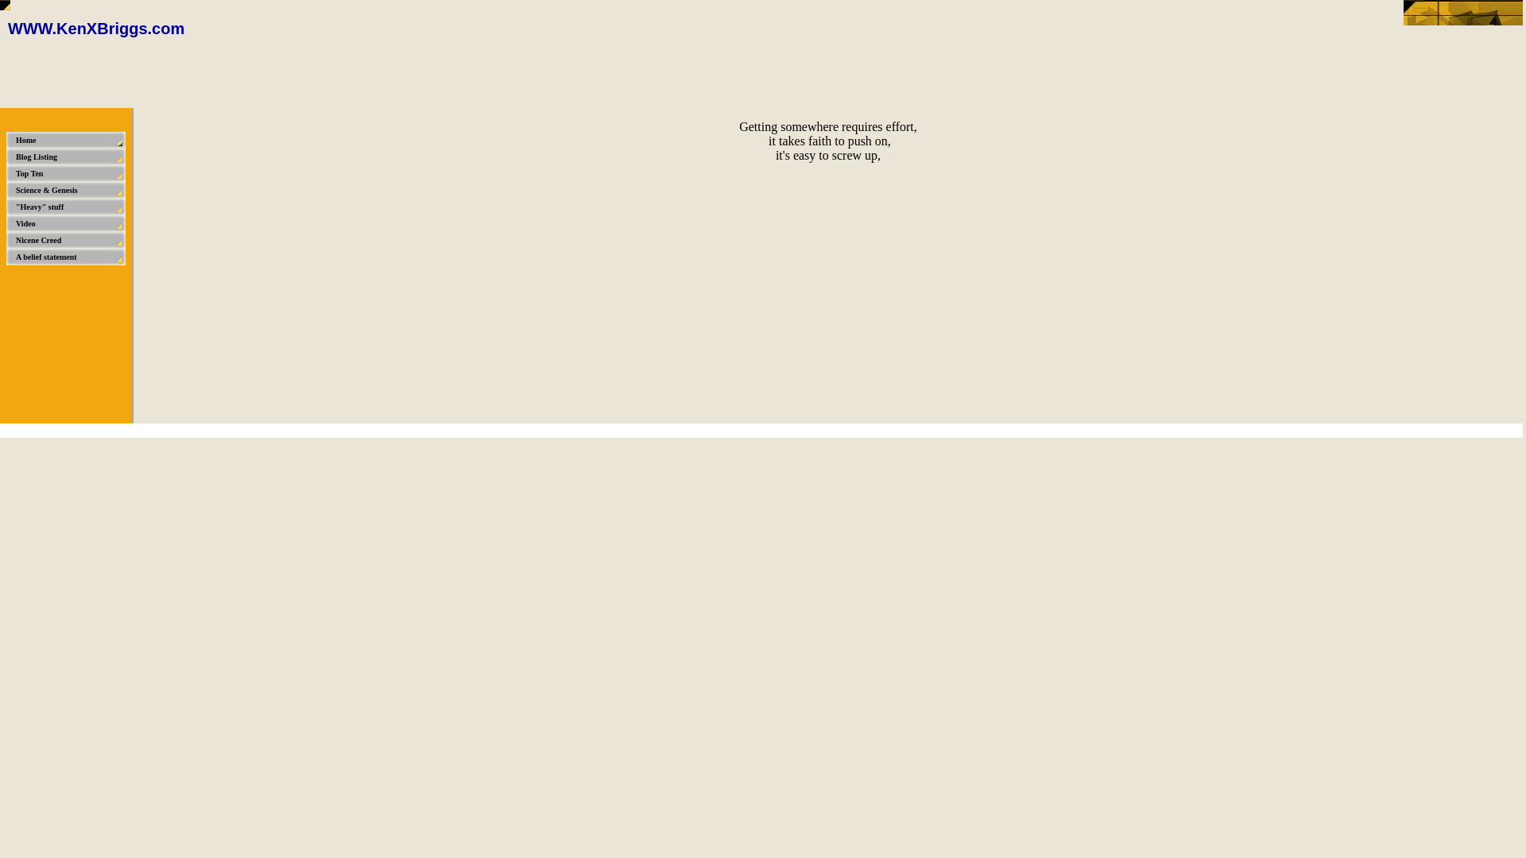 The height and width of the screenshot is (858, 1526). I want to click on Top Ten, so click(67, 173).